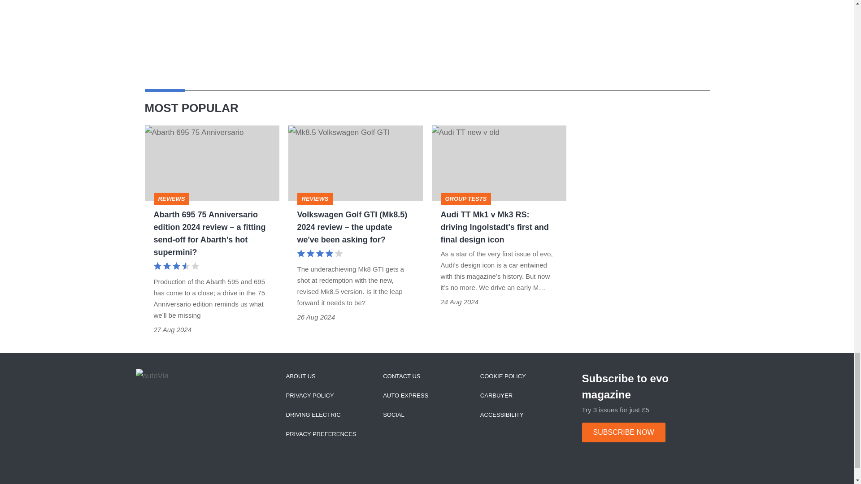 This screenshot has height=484, width=861. What do you see at coordinates (623, 432) in the screenshot?
I see `Subscribe now` at bounding box center [623, 432].